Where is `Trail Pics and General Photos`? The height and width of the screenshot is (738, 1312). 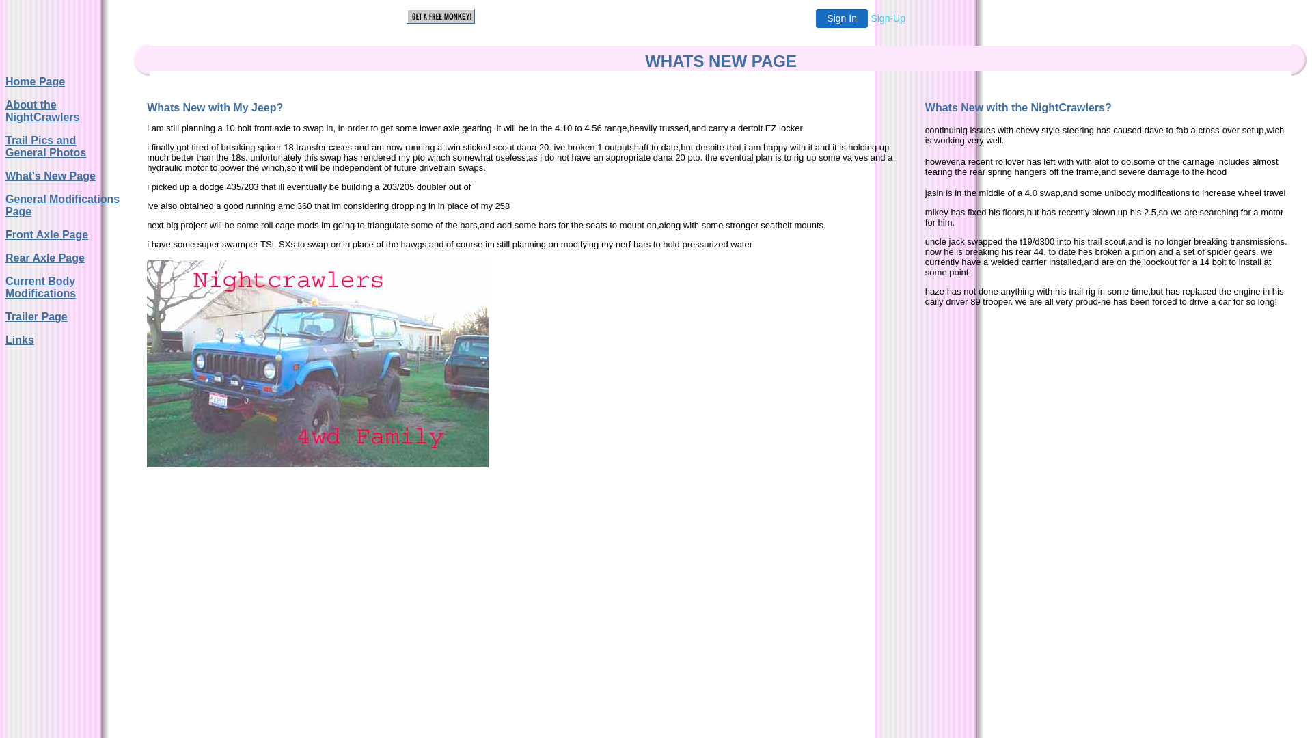 Trail Pics and General Photos is located at coordinates (46, 146).